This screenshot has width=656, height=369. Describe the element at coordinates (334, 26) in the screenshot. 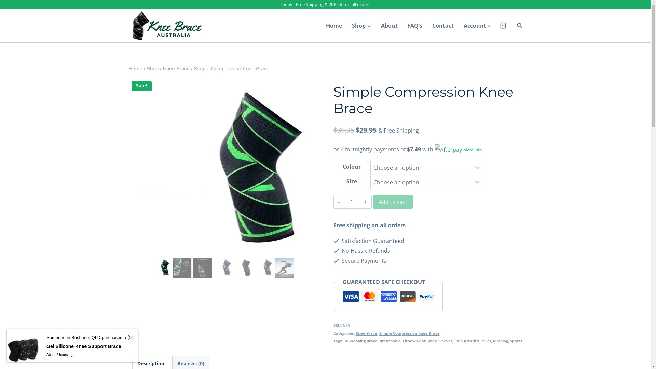

I see `Home` at that location.